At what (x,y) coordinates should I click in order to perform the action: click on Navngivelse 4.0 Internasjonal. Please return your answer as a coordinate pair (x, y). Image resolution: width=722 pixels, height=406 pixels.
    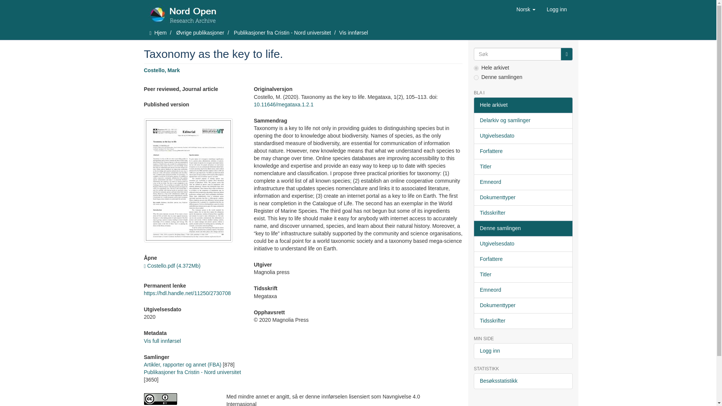
    Looking at the image, I should click on (179, 399).